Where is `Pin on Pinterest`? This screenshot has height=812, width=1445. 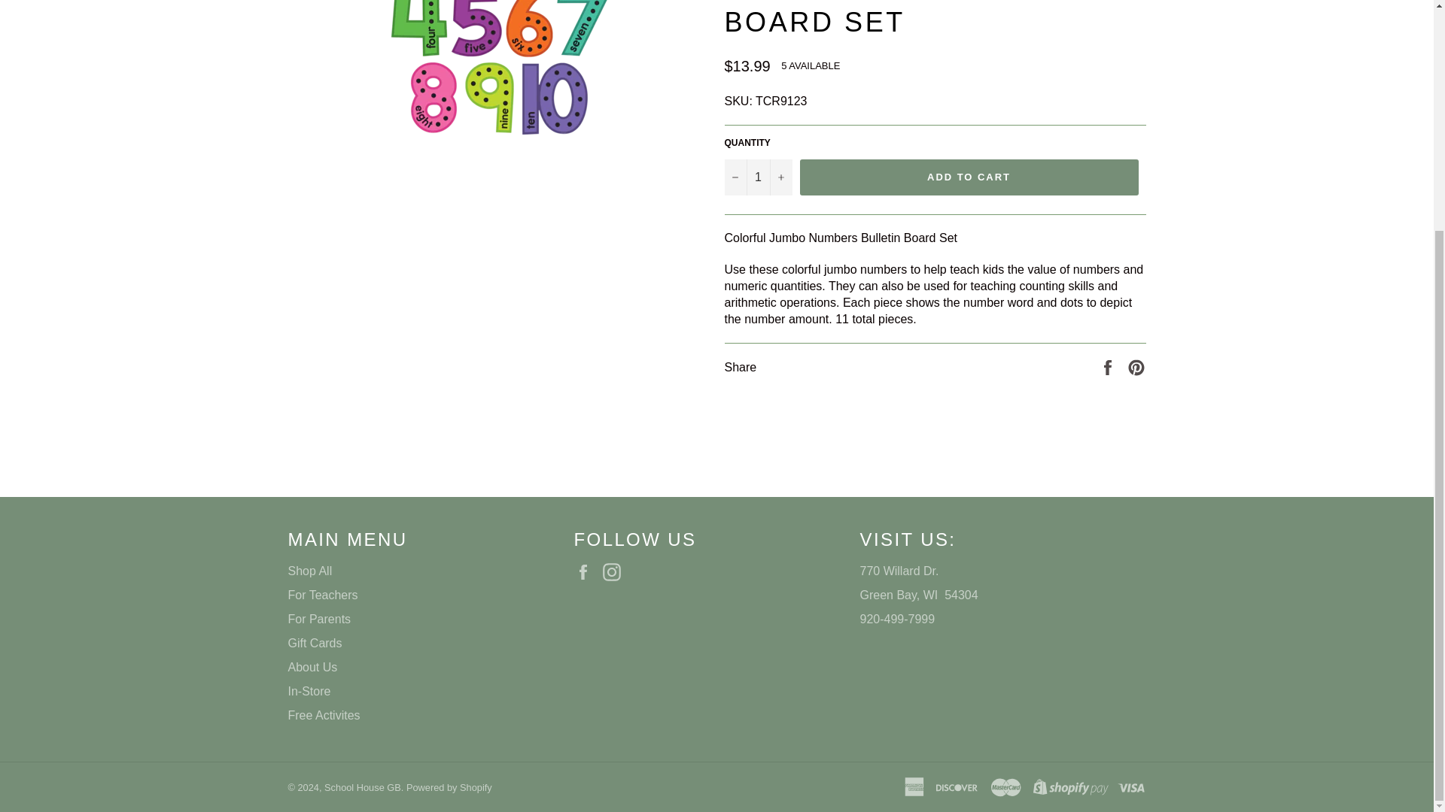 Pin on Pinterest is located at coordinates (1136, 366).